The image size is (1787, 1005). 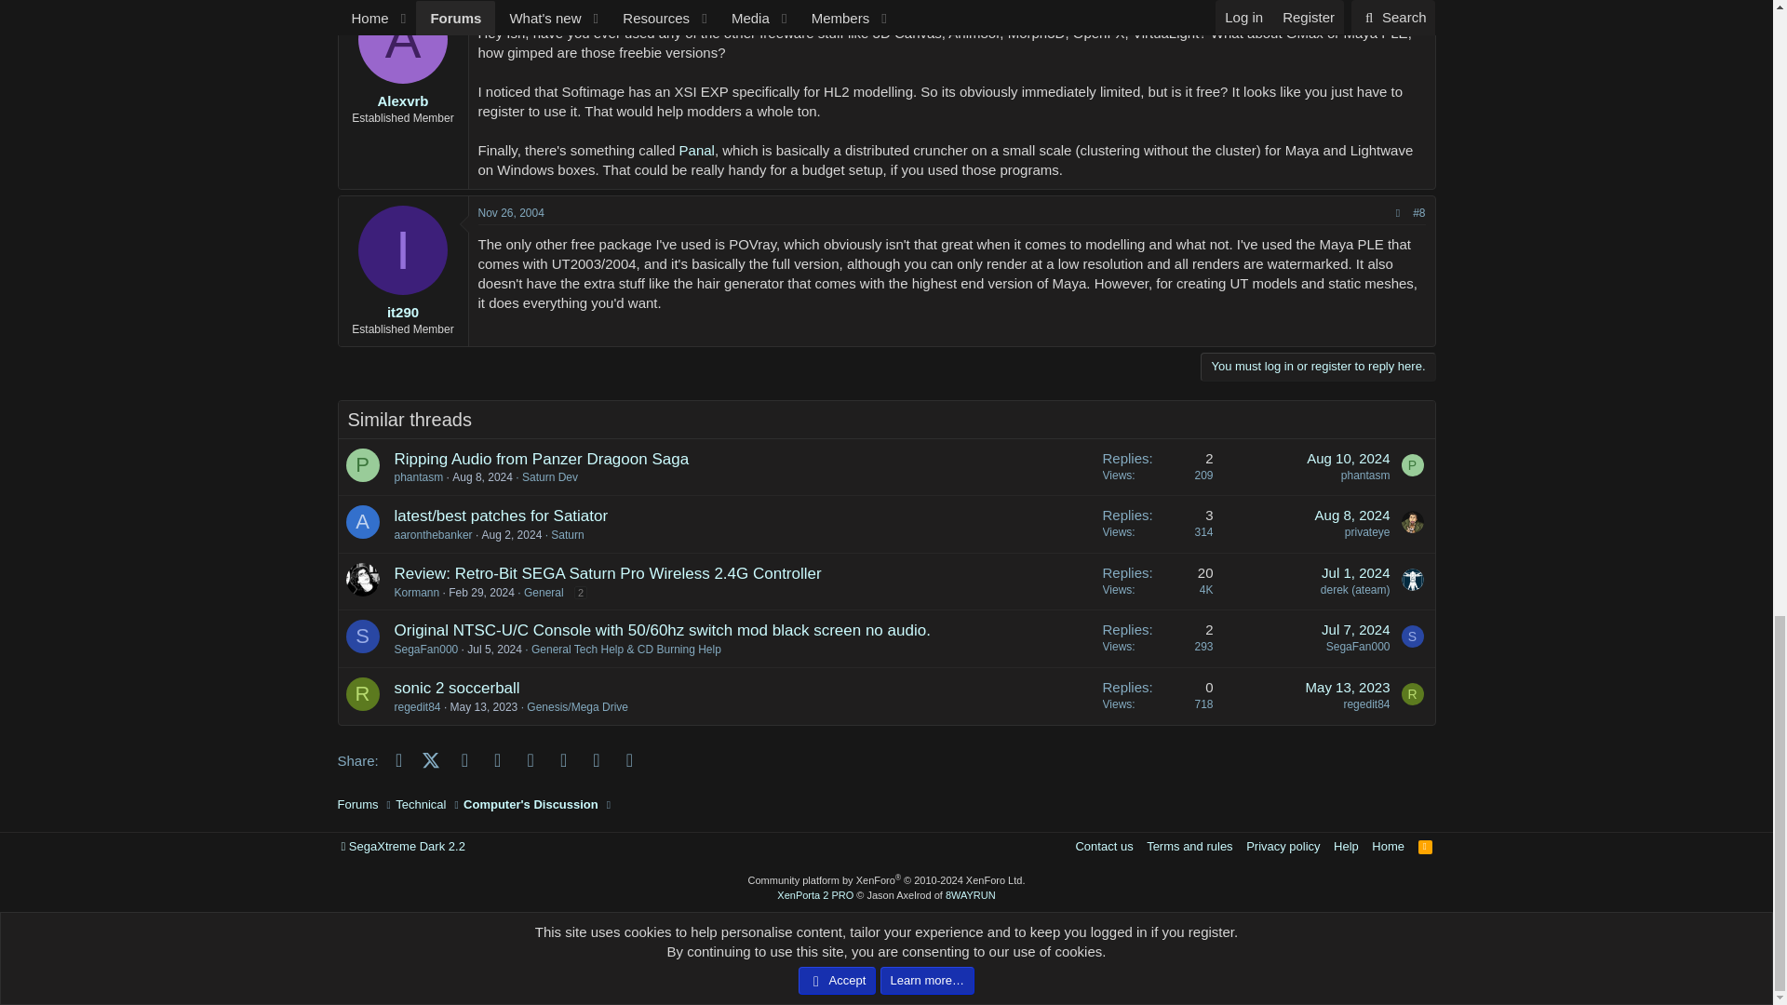 What do you see at coordinates (1157, 525) in the screenshot?
I see `First message reaction score: 0` at bounding box center [1157, 525].